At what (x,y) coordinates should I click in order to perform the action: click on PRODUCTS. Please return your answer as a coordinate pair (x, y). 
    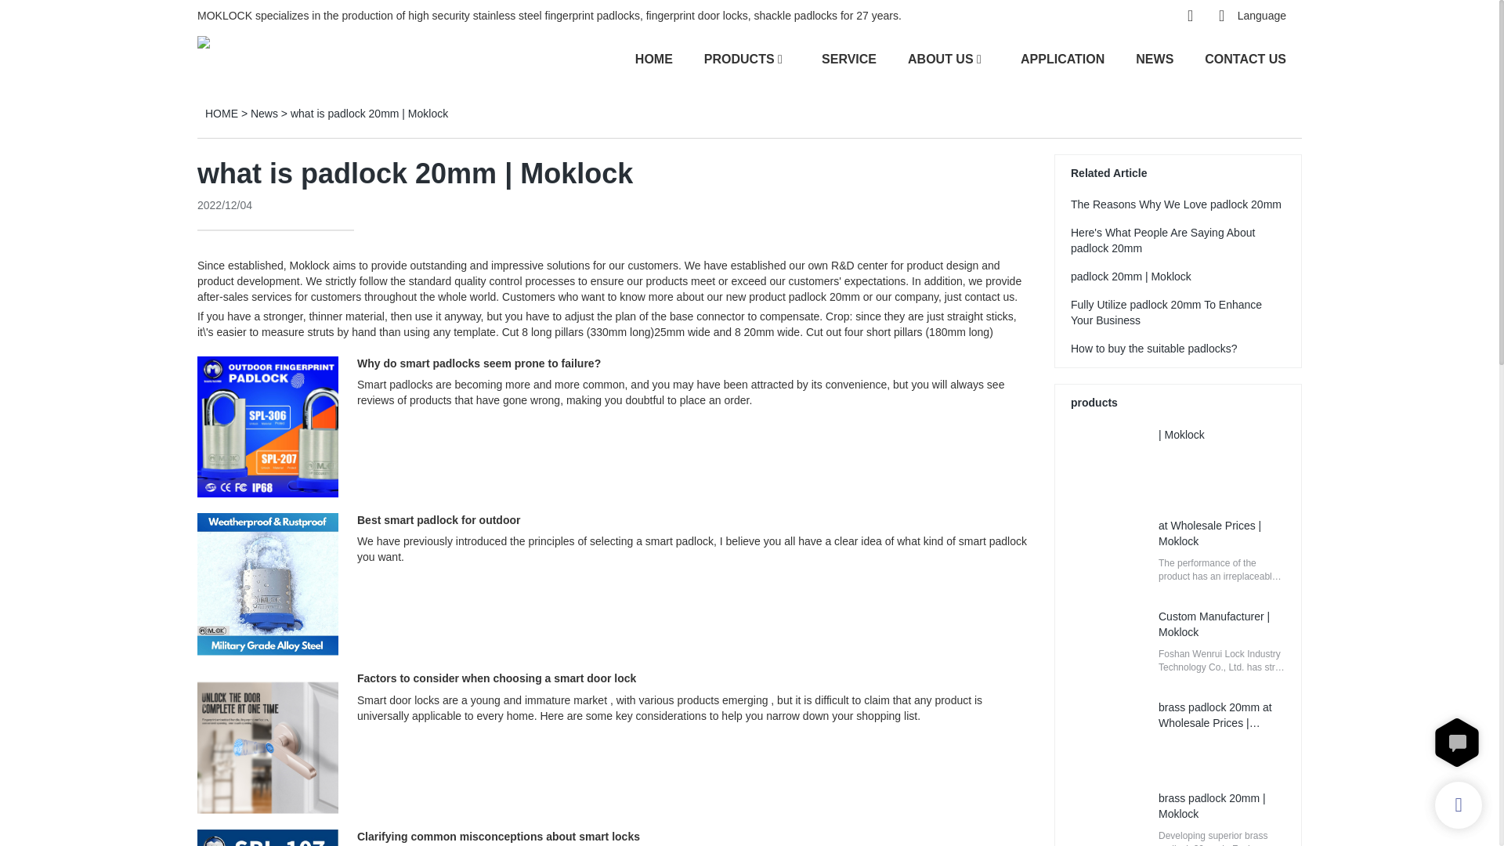
    Looking at the image, I should click on (739, 58).